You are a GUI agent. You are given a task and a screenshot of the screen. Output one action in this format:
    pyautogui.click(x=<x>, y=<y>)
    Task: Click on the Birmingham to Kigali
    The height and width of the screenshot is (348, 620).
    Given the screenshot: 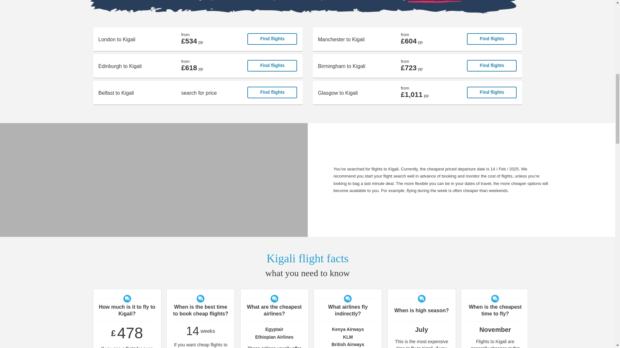 What is the action you would take?
    pyautogui.click(x=417, y=66)
    